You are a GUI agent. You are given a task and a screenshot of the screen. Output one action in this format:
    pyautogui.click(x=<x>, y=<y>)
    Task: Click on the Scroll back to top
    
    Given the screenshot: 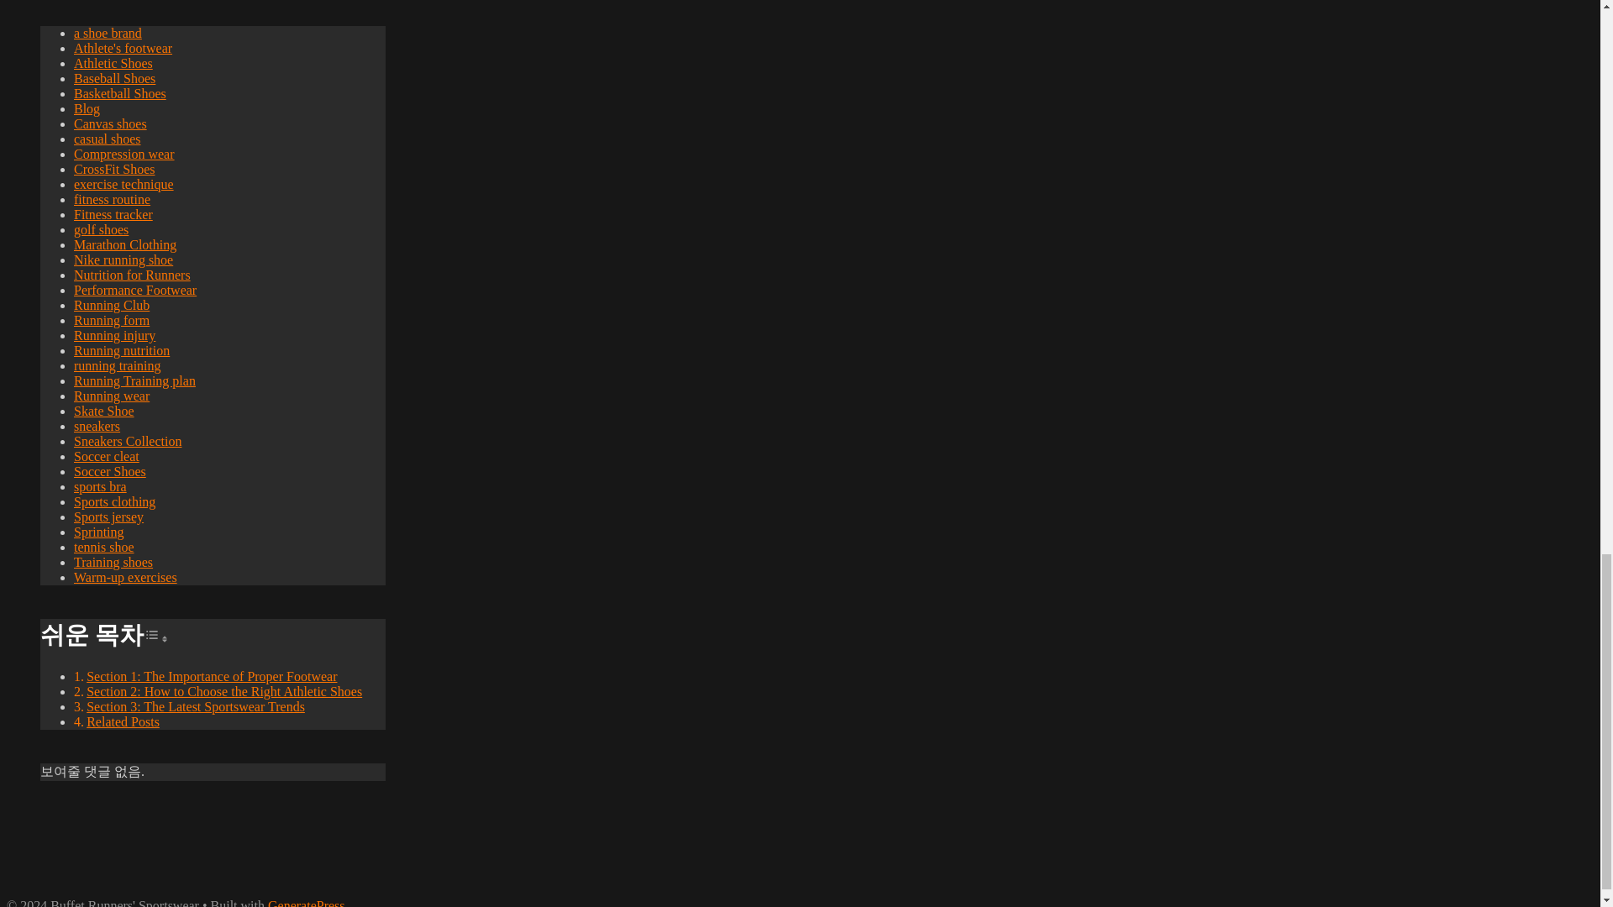 What is the action you would take?
    pyautogui.click(x=1558, y=239)
    